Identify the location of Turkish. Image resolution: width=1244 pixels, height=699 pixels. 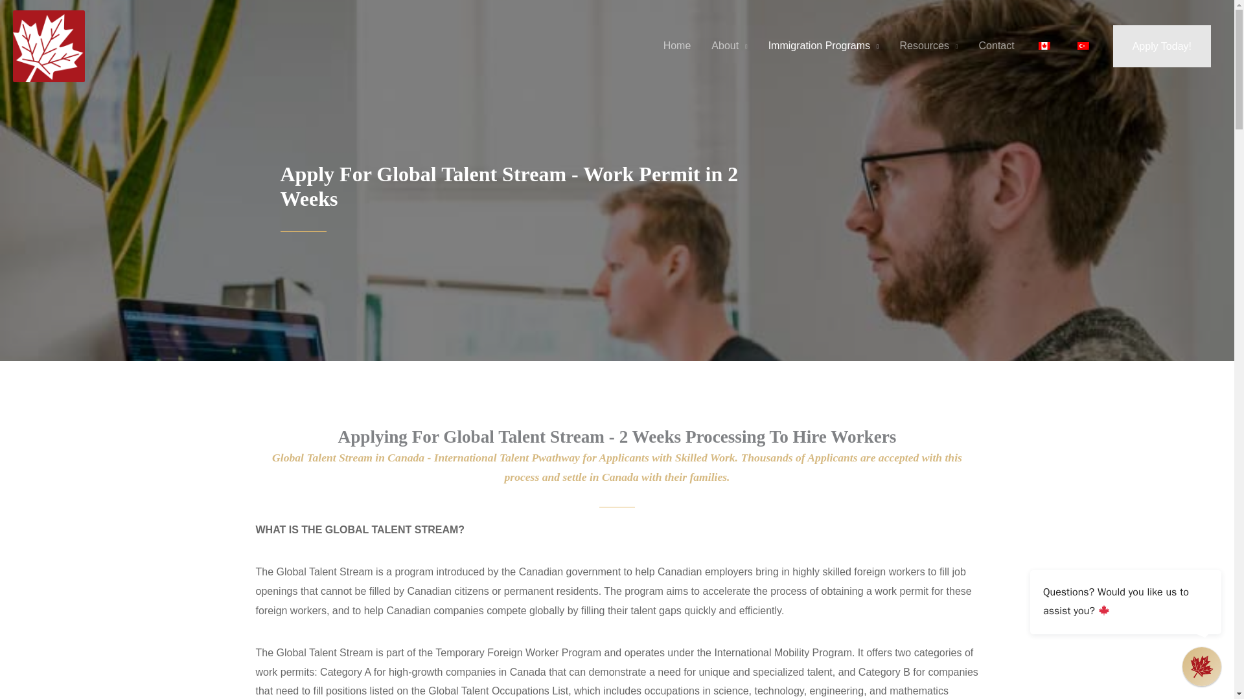
(1083, 45).